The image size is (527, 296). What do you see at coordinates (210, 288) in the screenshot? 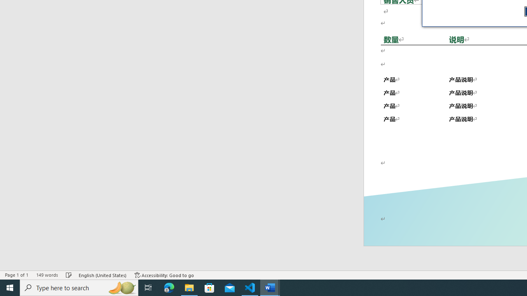
I see `Microsoft Store` at bounding box center [210, 288].